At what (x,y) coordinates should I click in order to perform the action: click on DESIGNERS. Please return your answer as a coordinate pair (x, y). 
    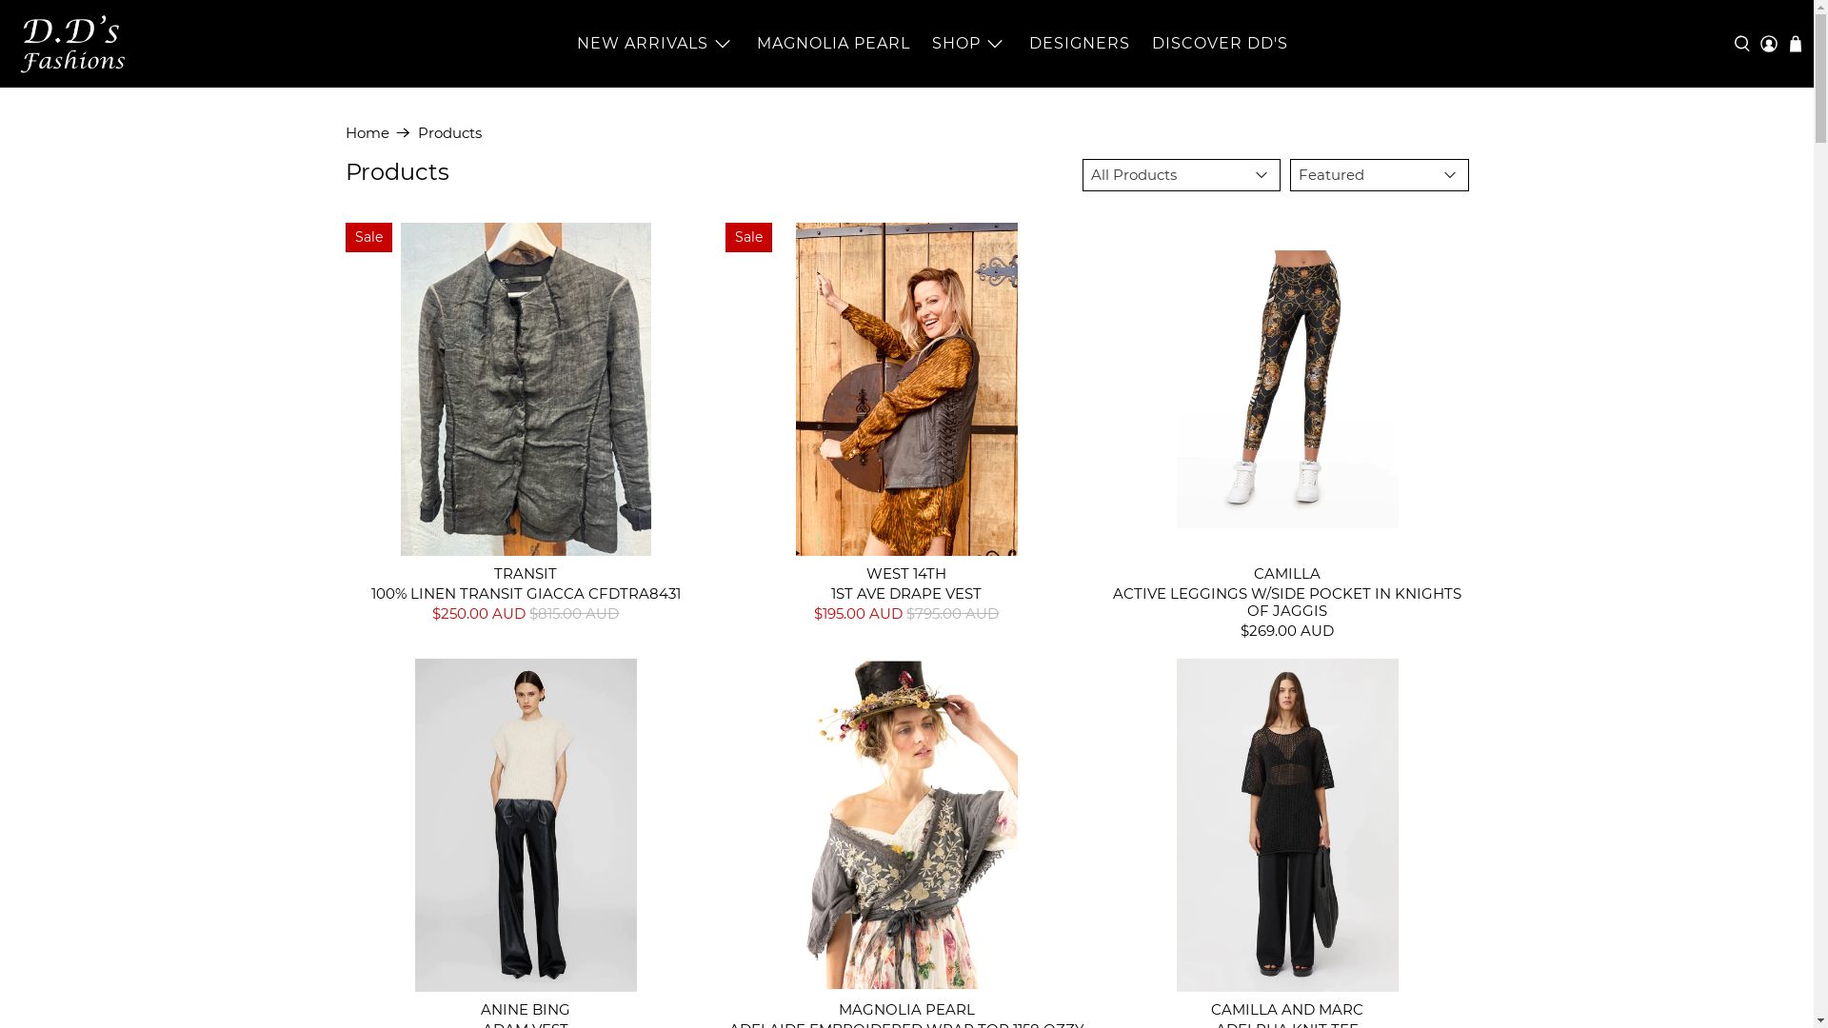
    Looking at the image, I should click on (1080, 44).